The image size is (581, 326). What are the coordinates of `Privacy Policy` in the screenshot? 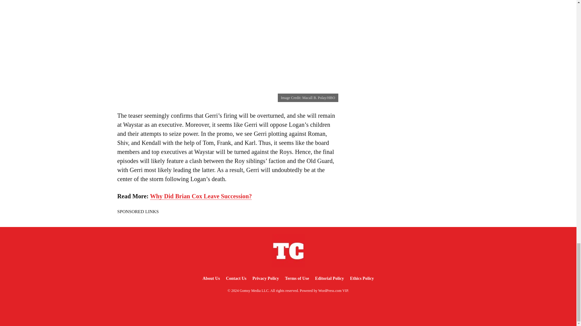 It's located at (265, 278).